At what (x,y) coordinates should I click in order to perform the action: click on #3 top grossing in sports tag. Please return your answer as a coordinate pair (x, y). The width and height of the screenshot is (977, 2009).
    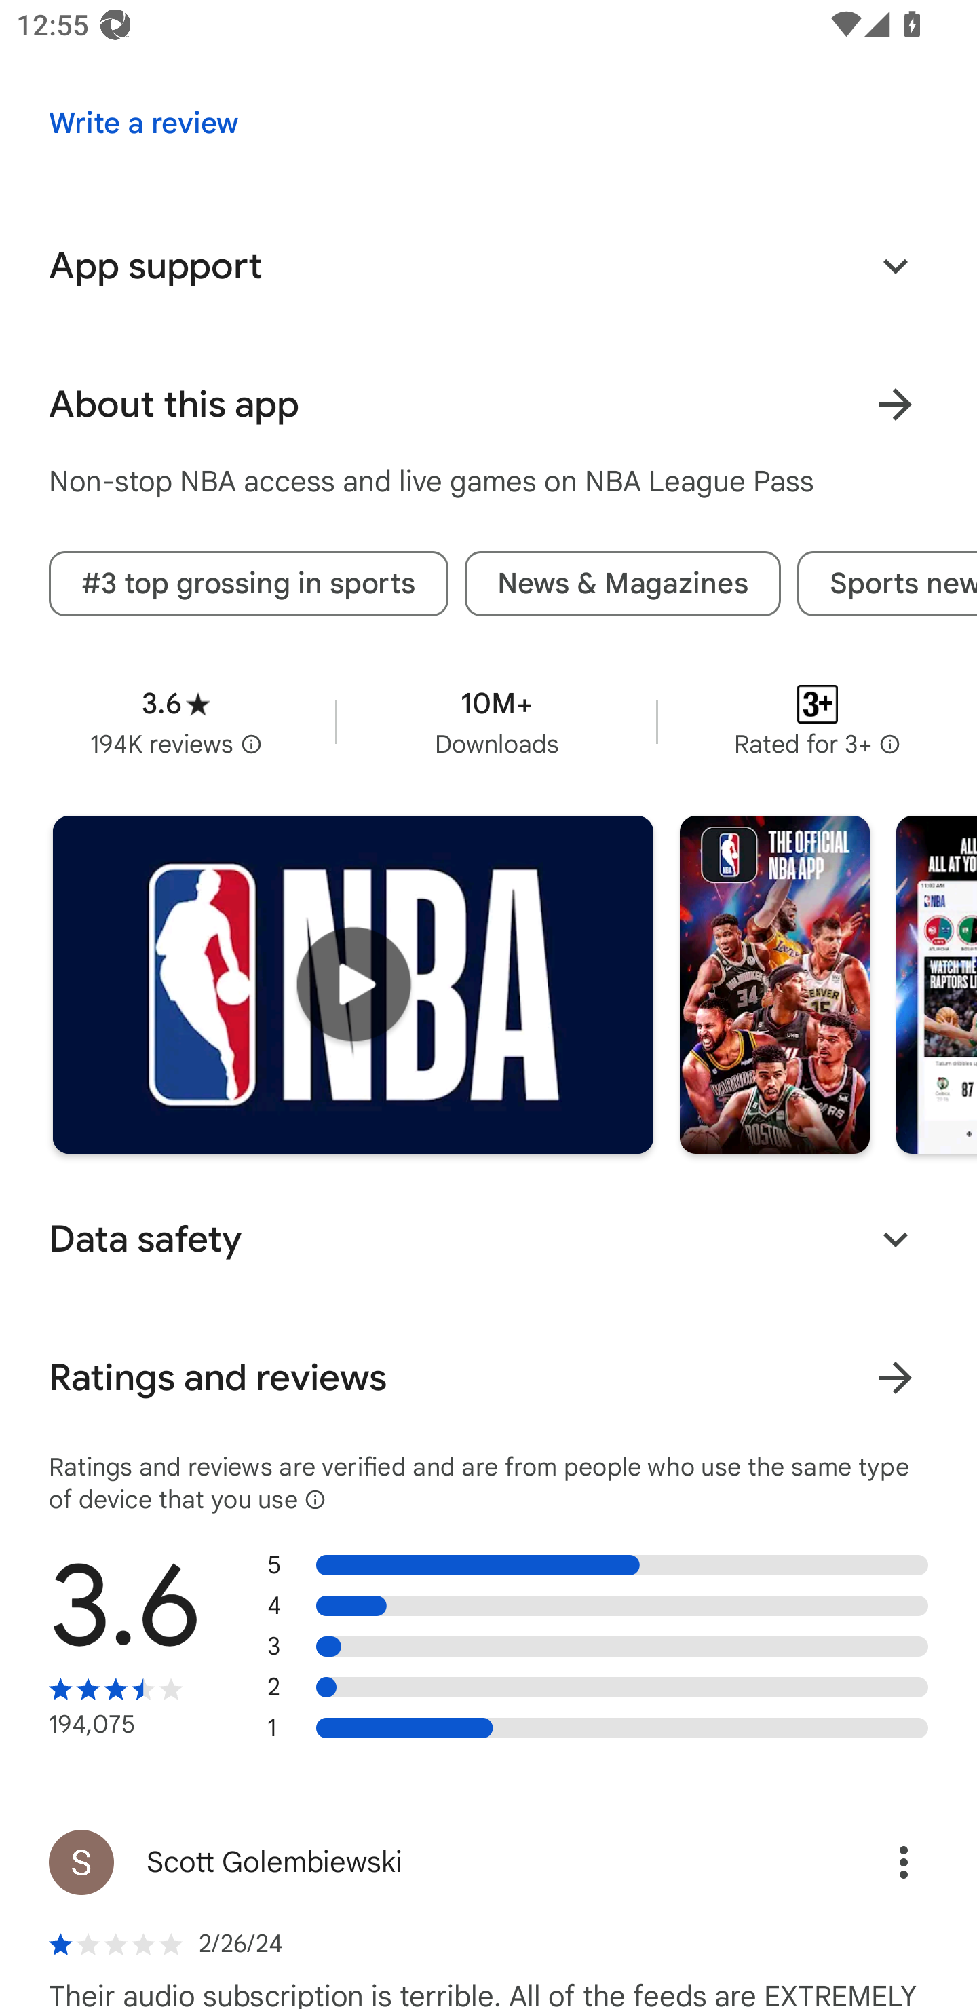
    Looking at the image, I should click on (248, 584).